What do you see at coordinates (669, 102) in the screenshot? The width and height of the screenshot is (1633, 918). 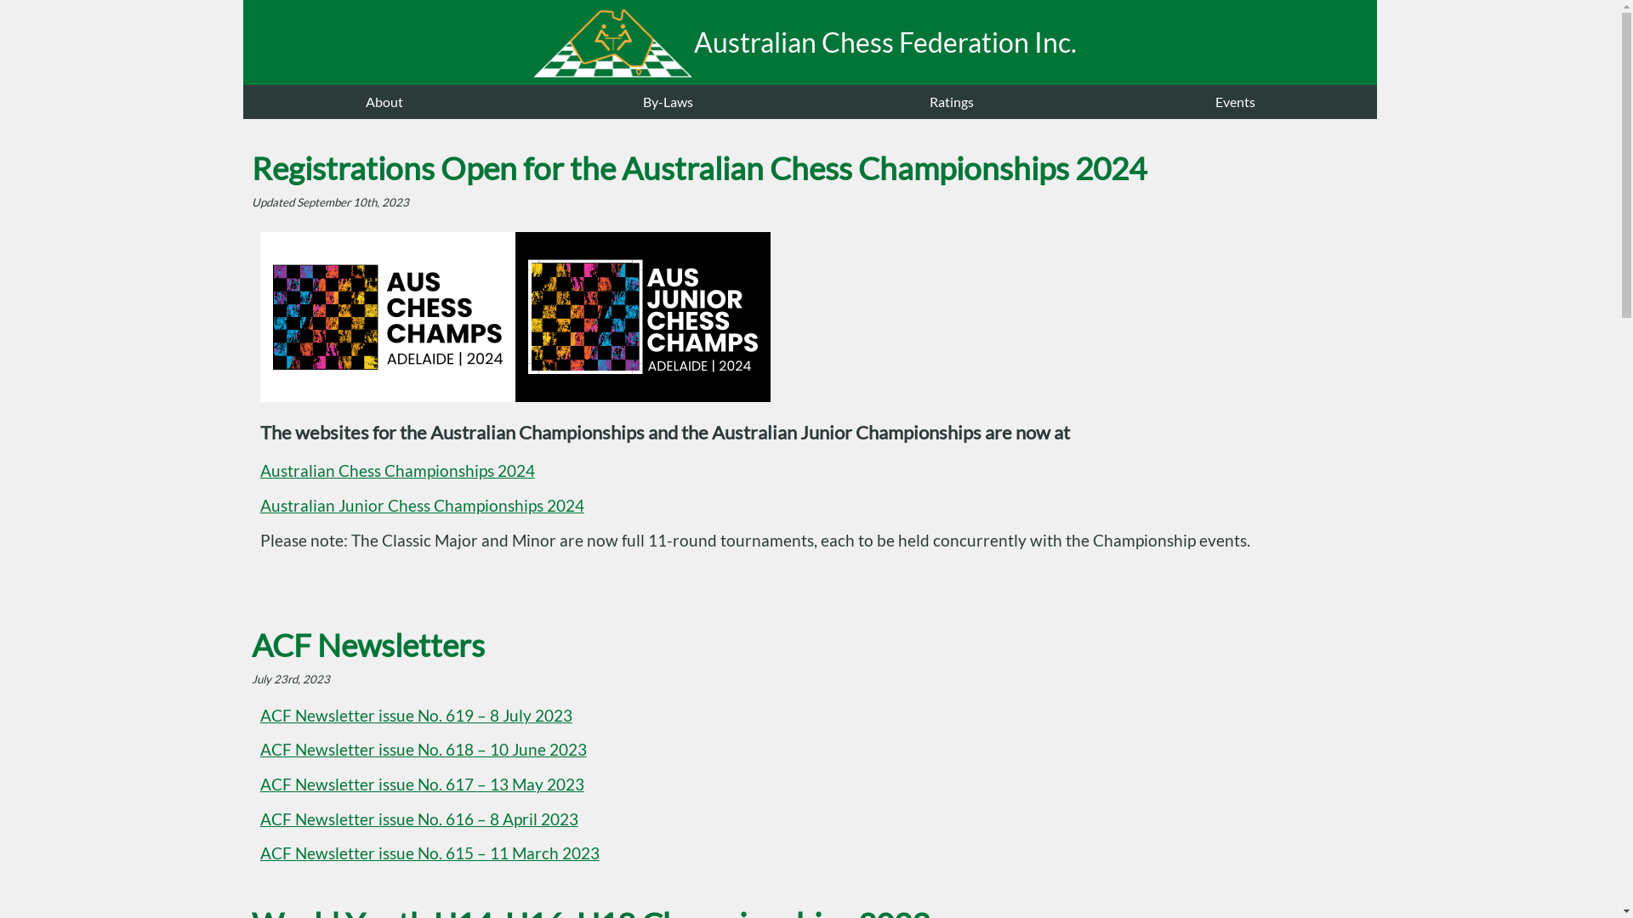 I see `By-Laws` at bounding box center [669, 102].